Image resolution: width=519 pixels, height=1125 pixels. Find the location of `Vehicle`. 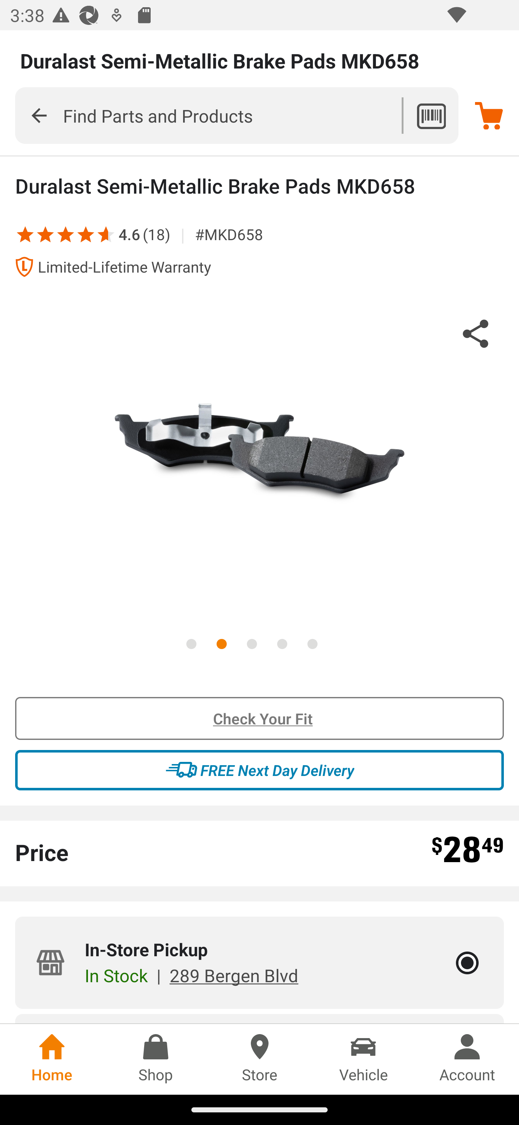

Vehicle is located at coordinates (363, 1059).